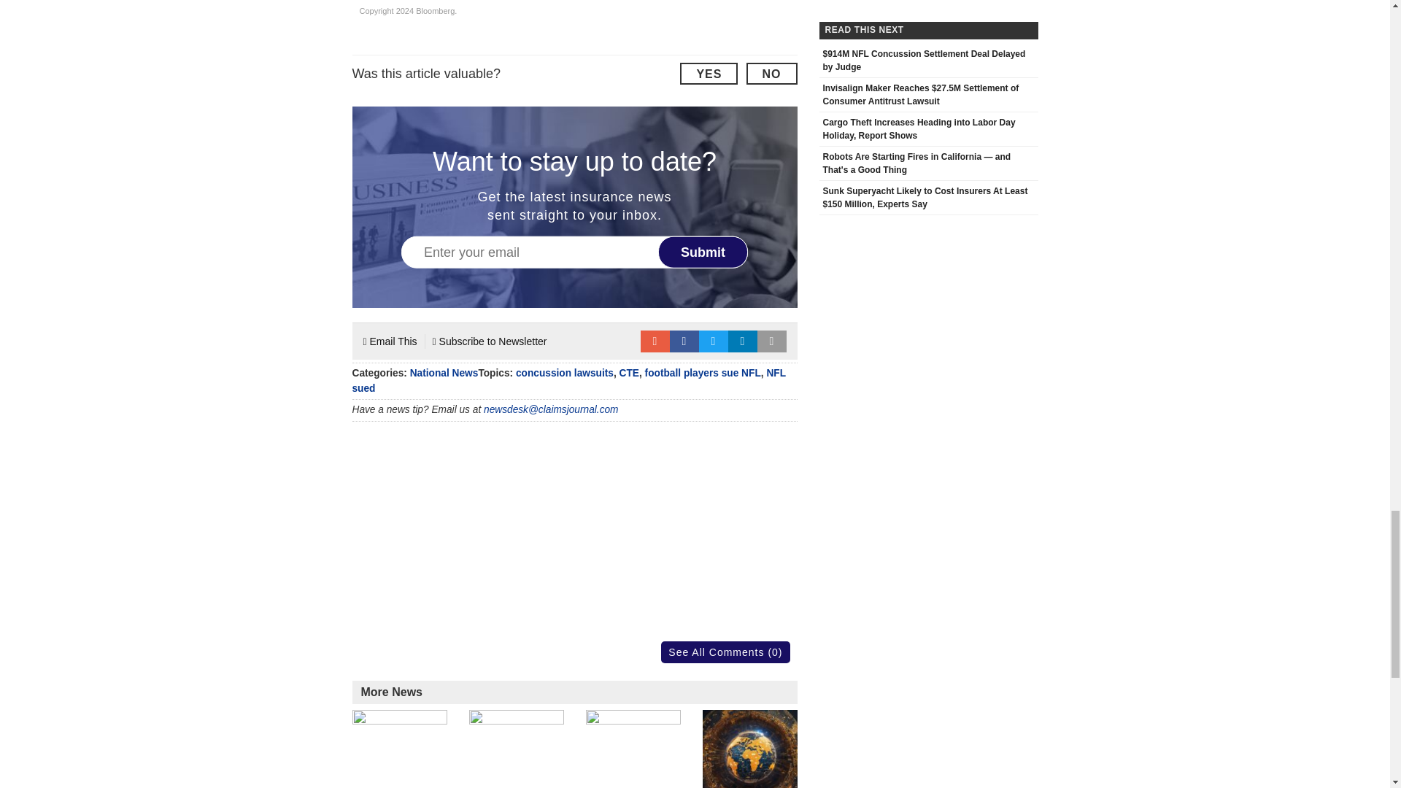  What do you see at coordinates (703, 251) in the screenshot?
I see `Submit` at bounding box center [703, 251].